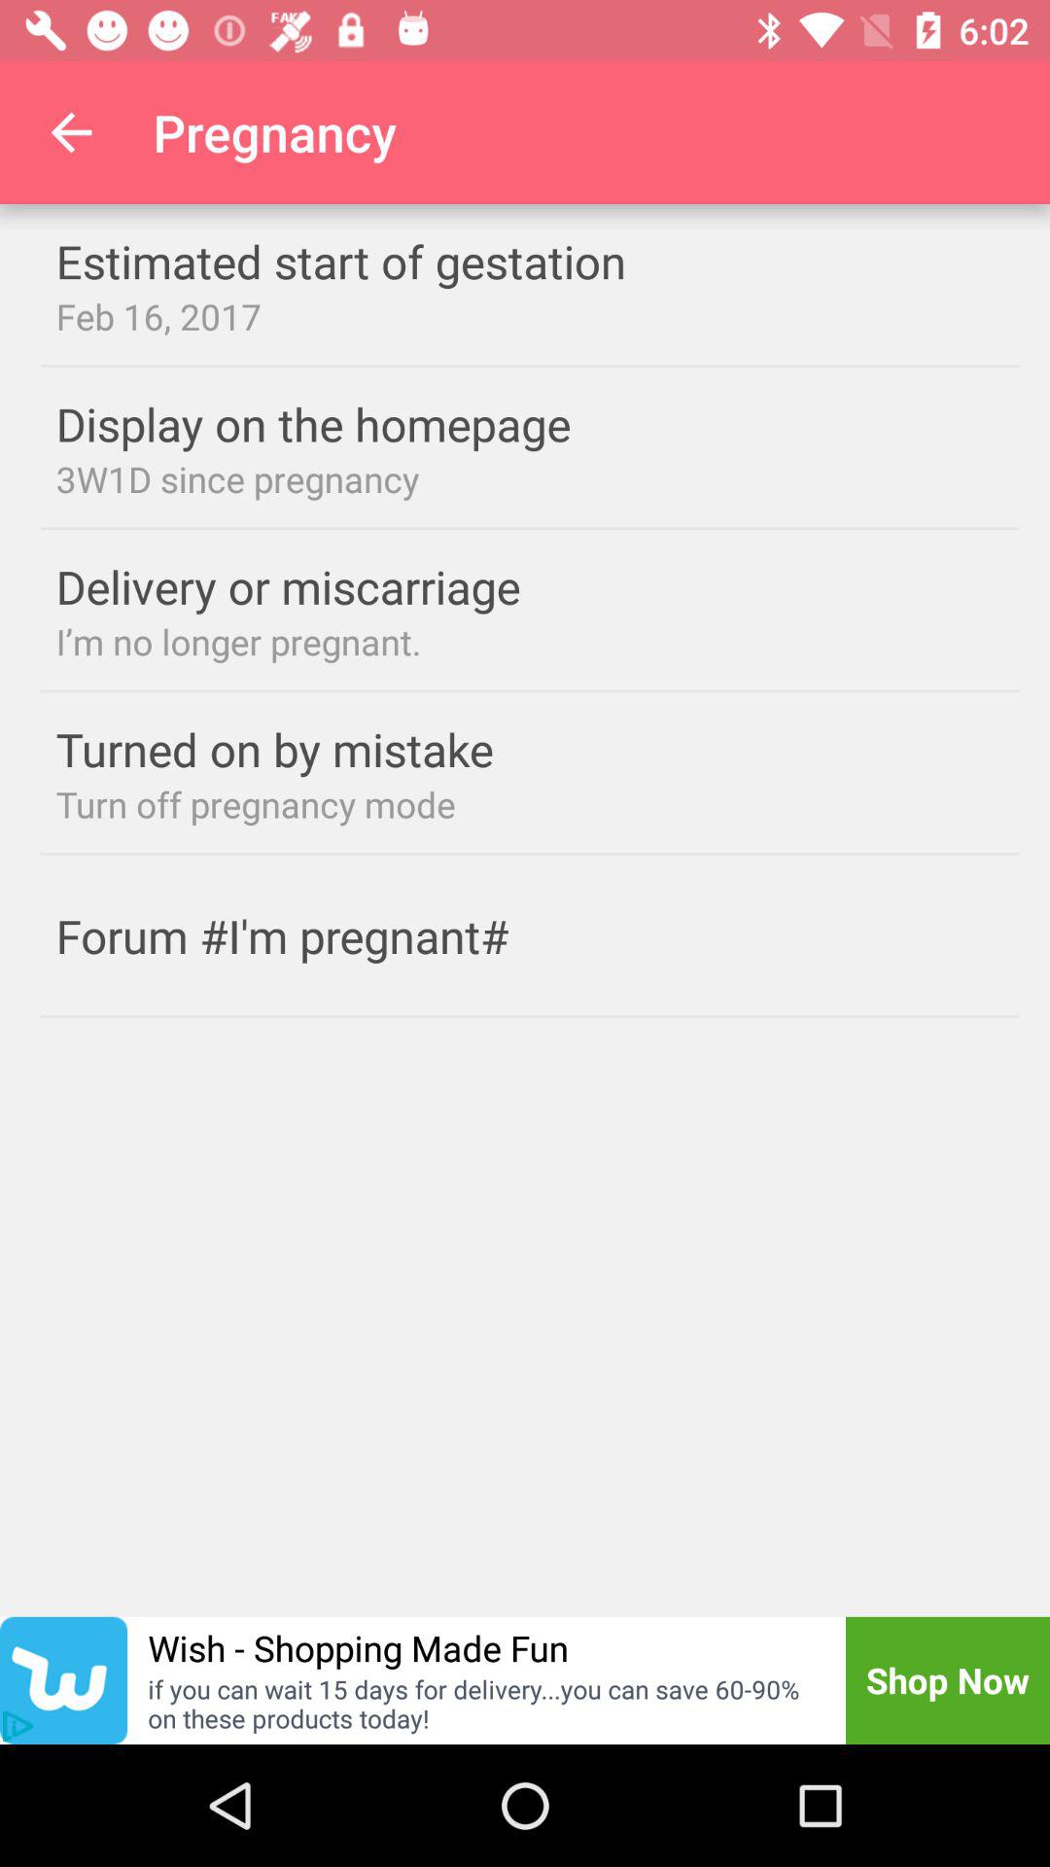 The image size is (1050, 1867). I want to click on launch forum i m item, so click(321, 935).